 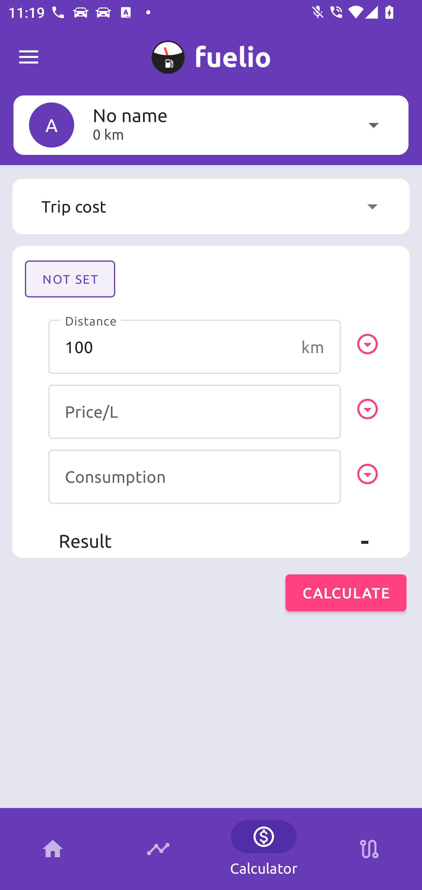 What do you see at coordinates (195, 412) in the screenshot?
I see `Price/L` at bounding box center [195, 412].